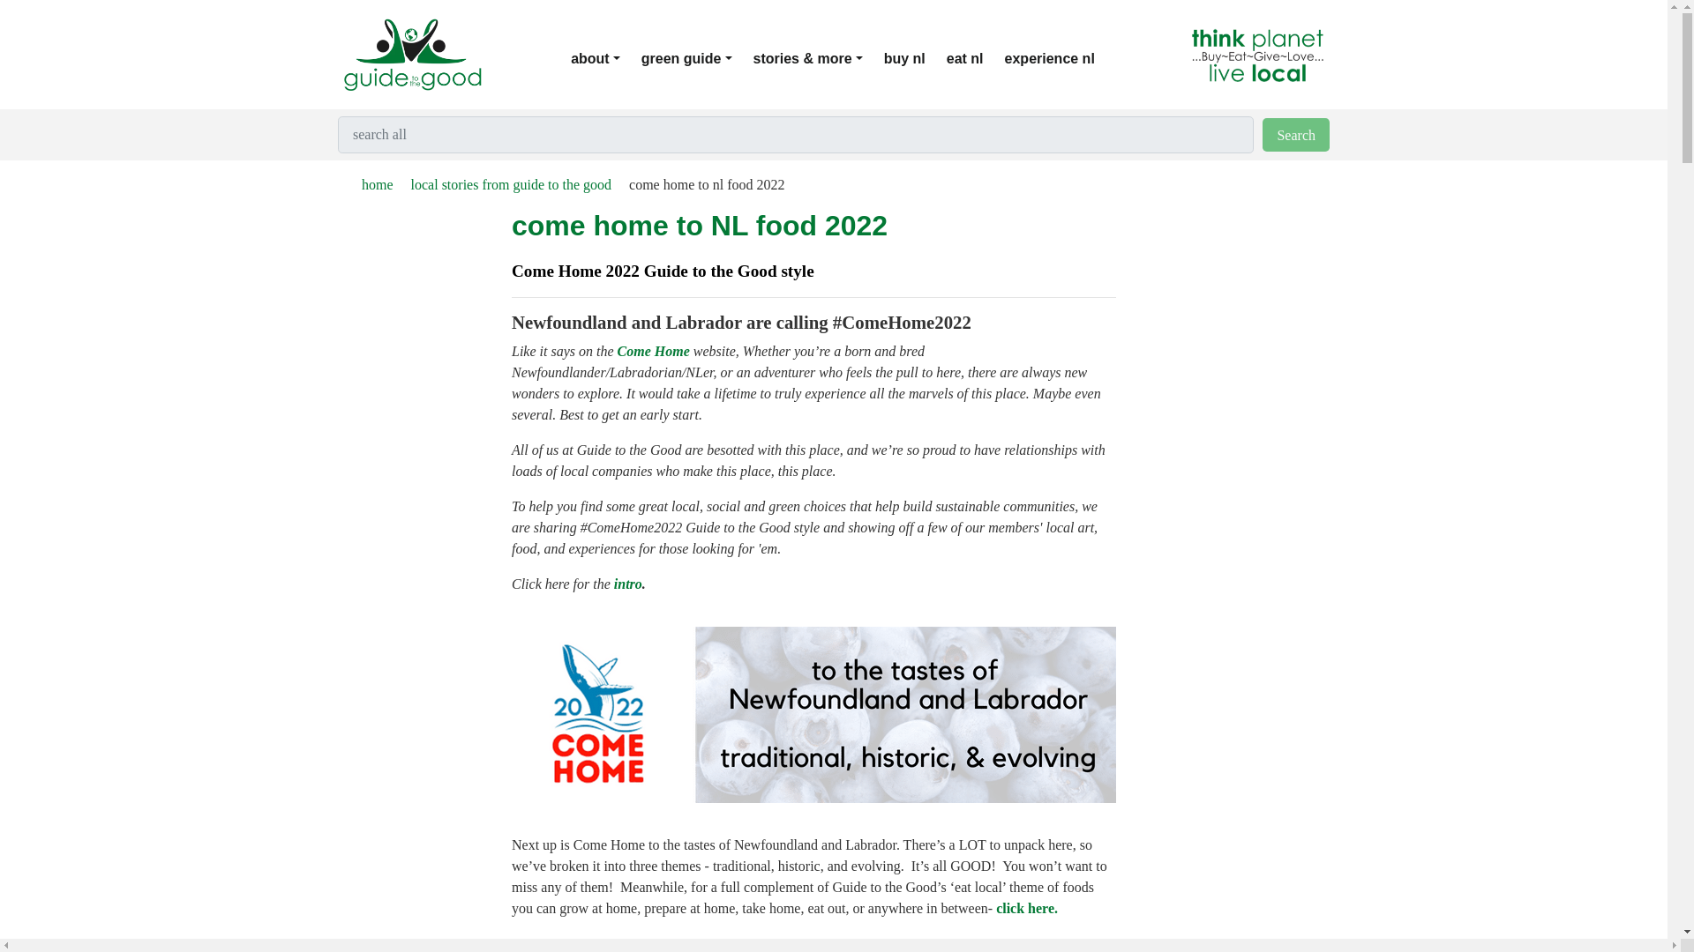 This screenshot has width=1694, height=952. What do you see at coordinates (1295, 134) in the screenshot?
I see `Search` at bounding box center [1295, 134].